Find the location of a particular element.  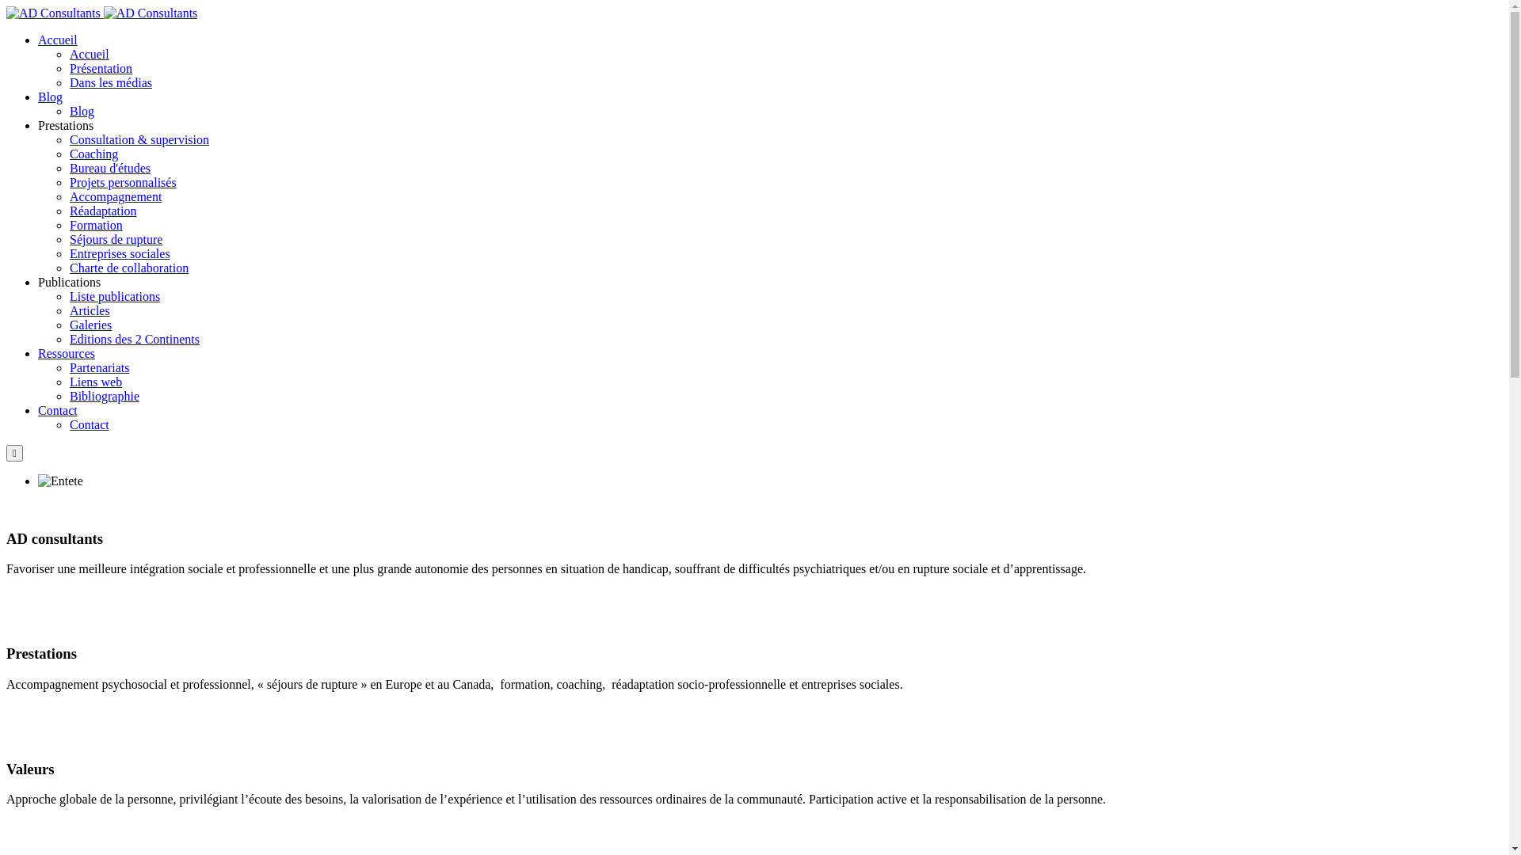

Consultation & supervision is located at coordinates (139, 139).